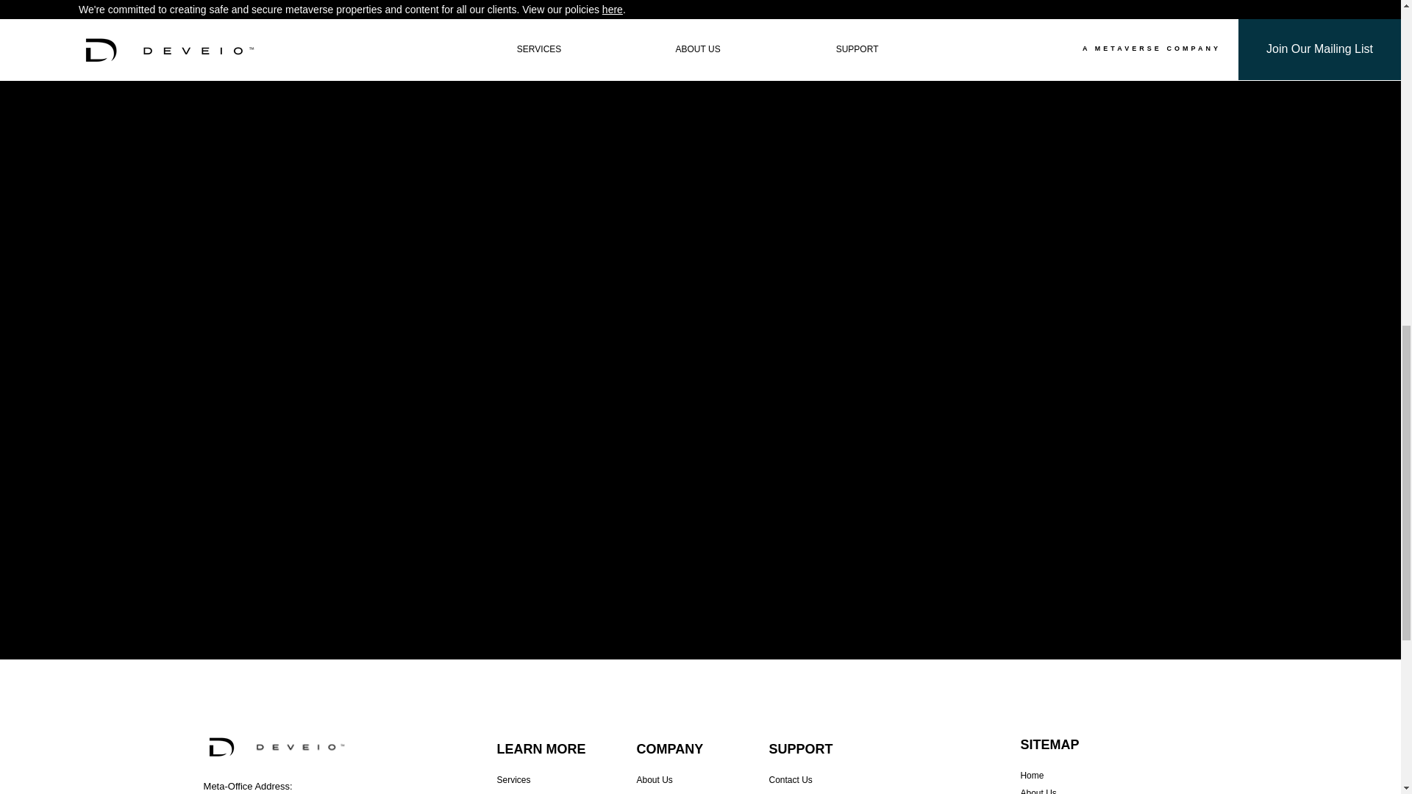  I want to click on About Us, so click(1038, 791).